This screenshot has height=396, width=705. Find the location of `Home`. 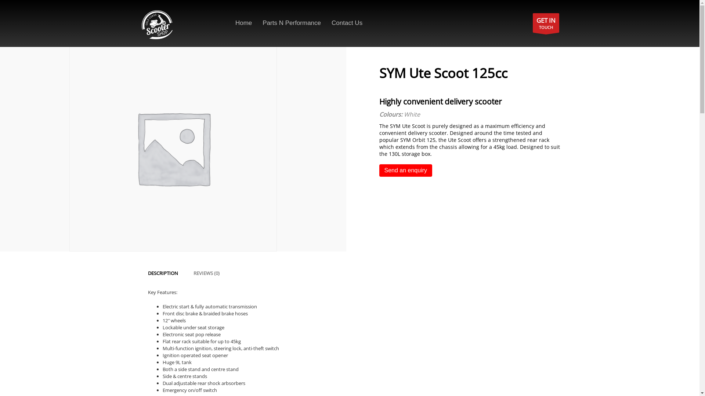

Home is located at coordinates (244, 23).